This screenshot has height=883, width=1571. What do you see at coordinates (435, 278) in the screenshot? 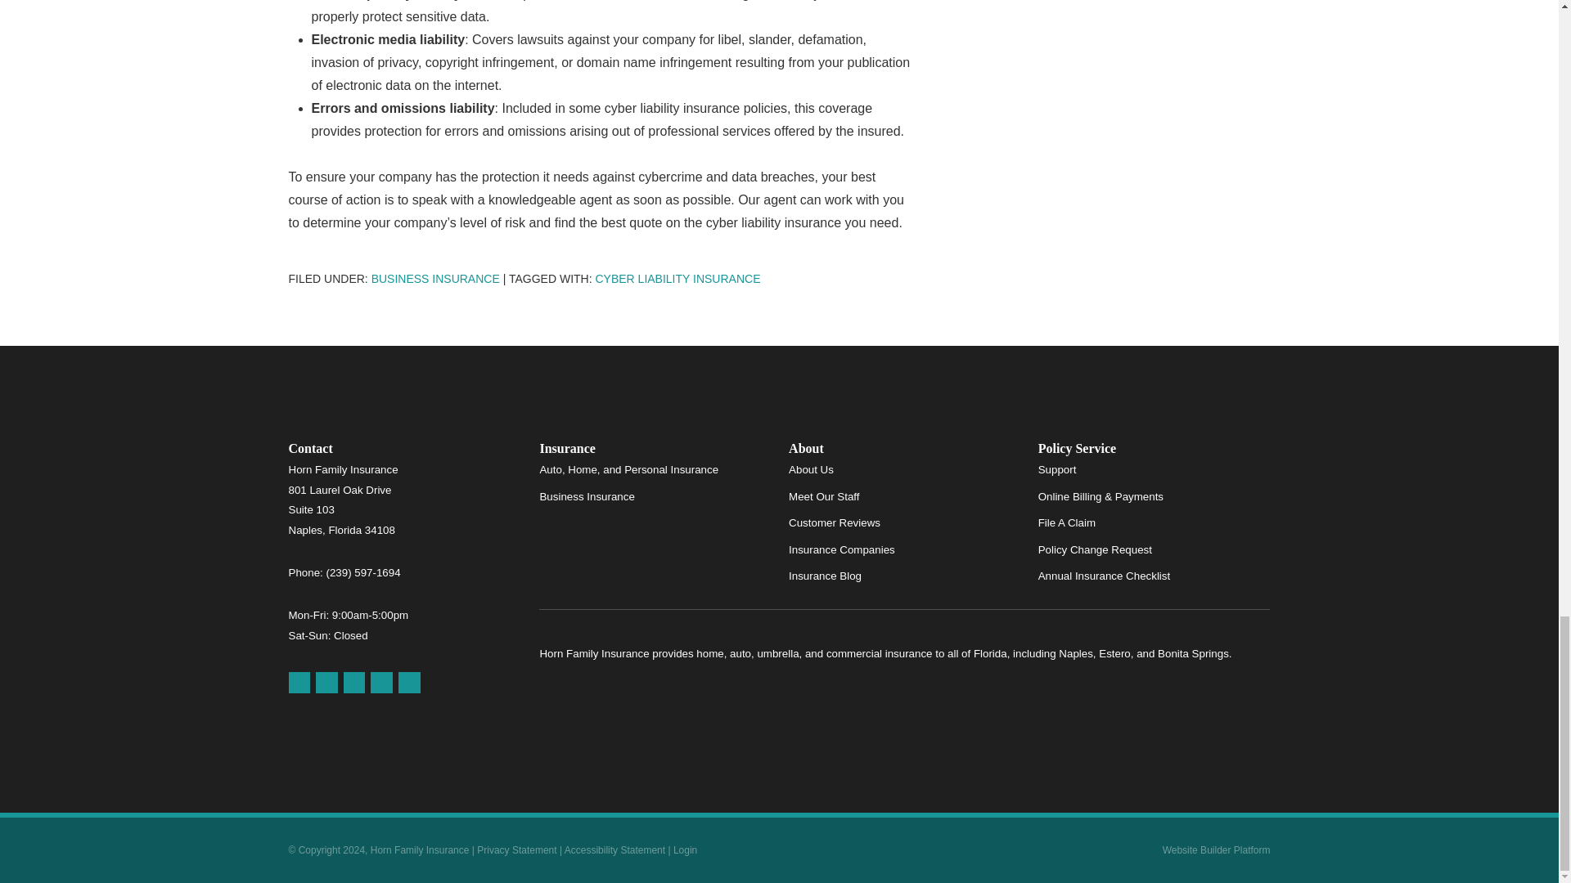
I see `Business Insurance` at bounding box center [435, 278].